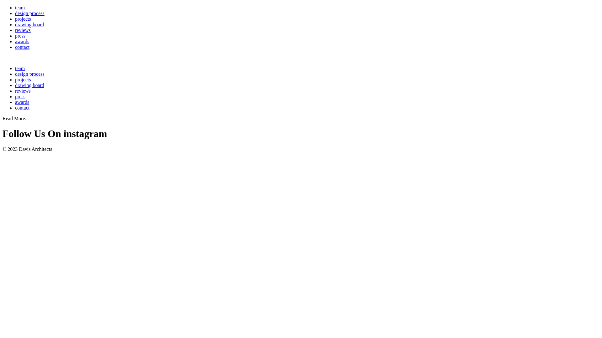  Describe the element at coordinates (22, 41) in the screenshot. I see `awards` at that location.